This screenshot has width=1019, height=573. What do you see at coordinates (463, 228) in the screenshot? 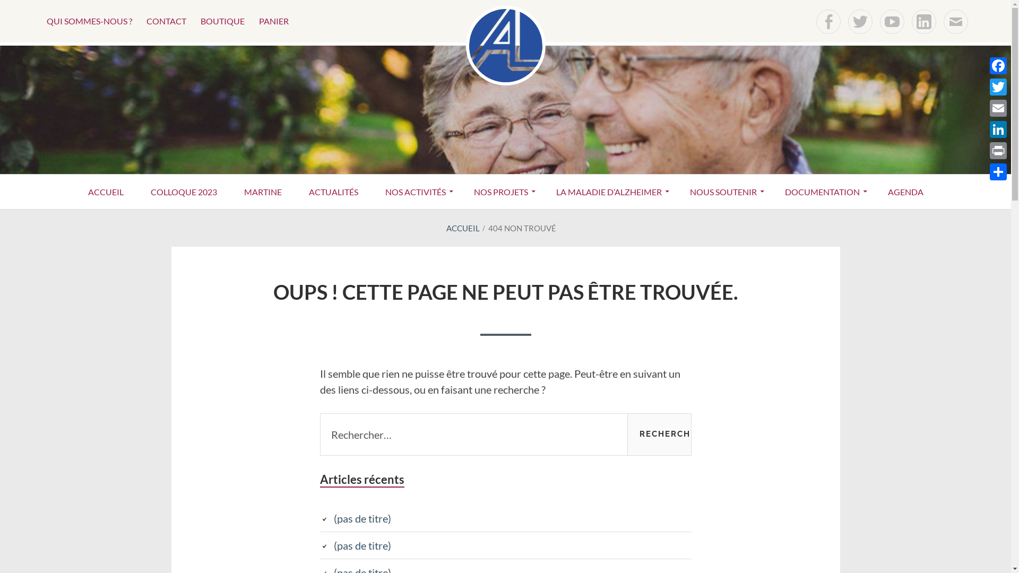
I see `ACCUEIL` at bounding box center [463, 228].